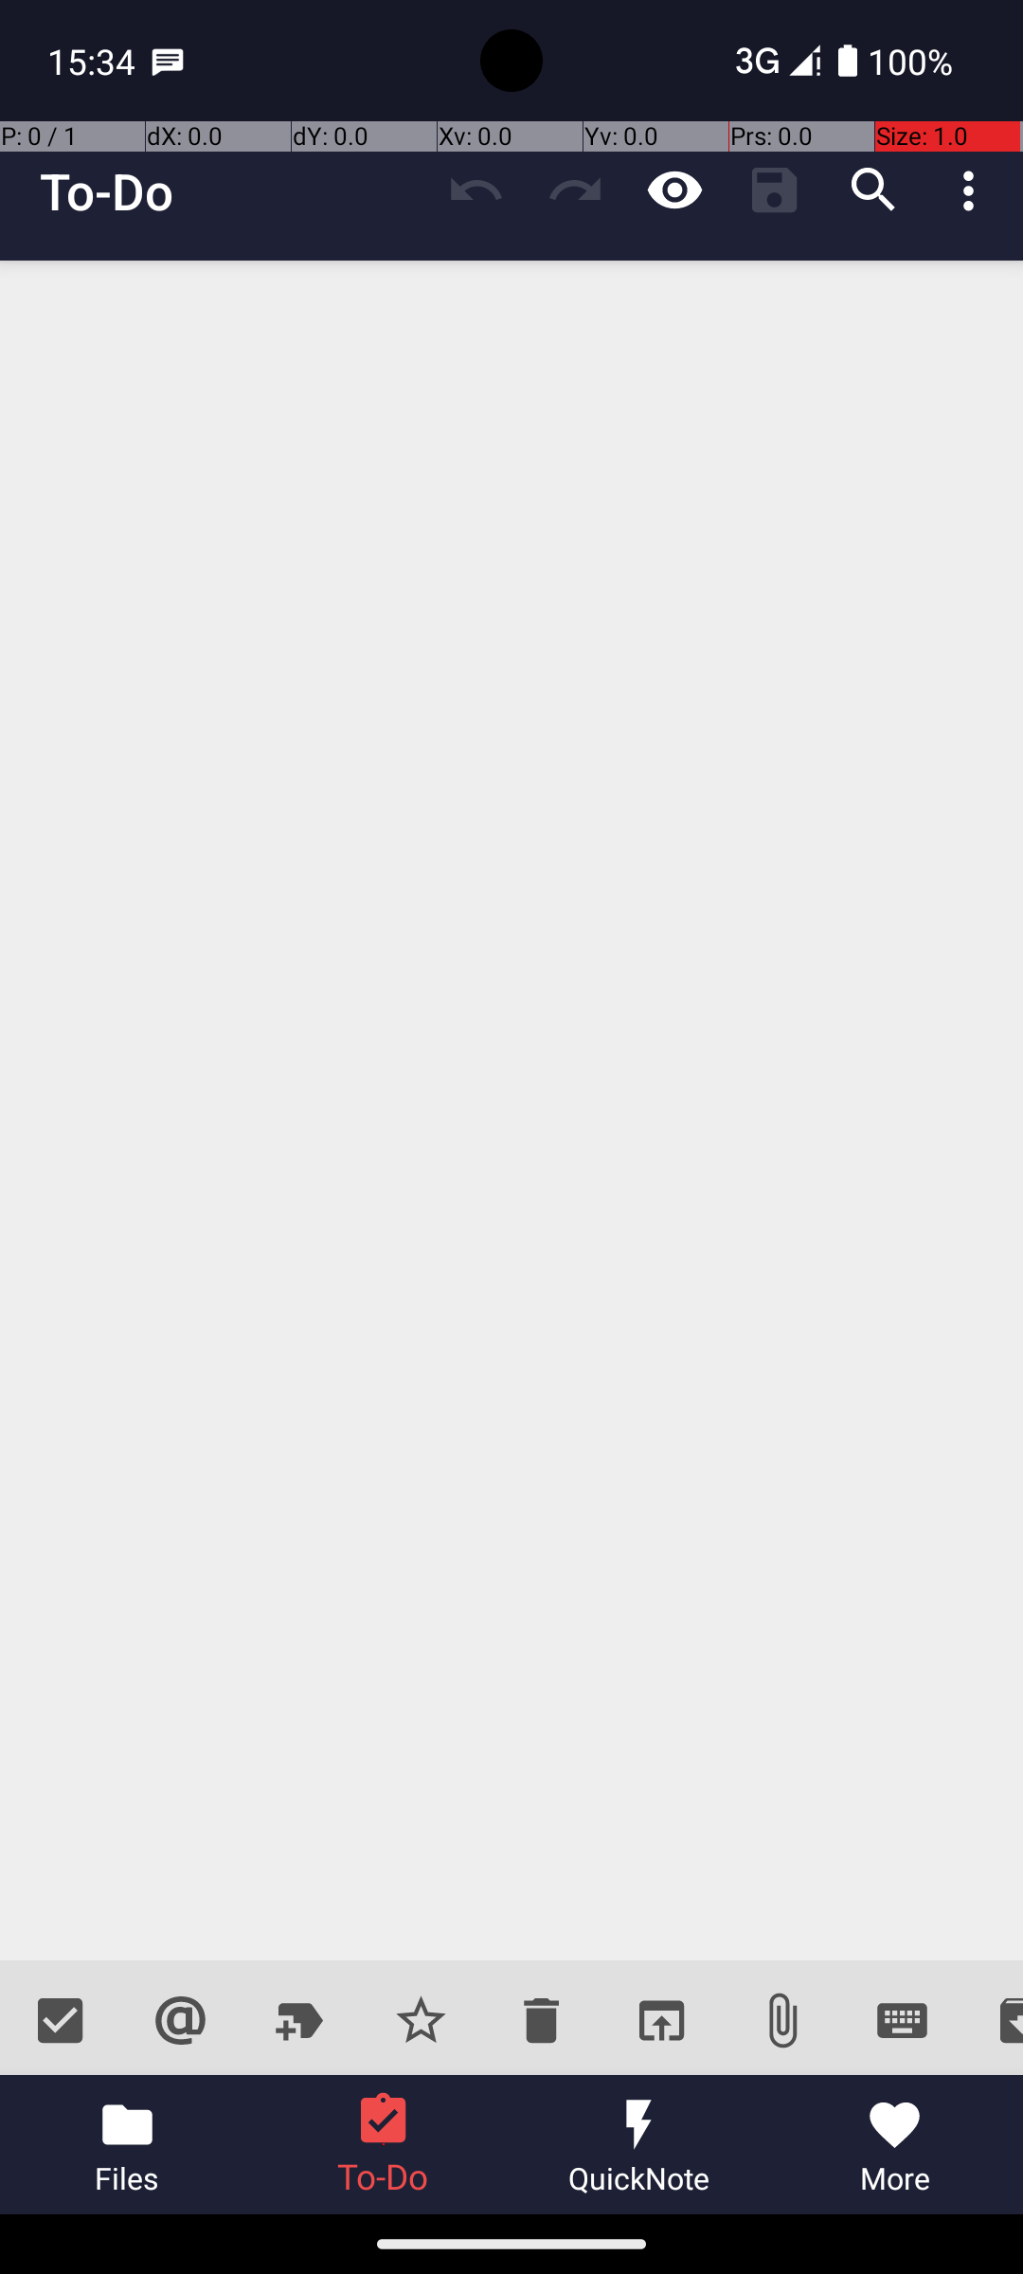  What do you see at coordinates (895, 2145) in the screenshot?
I see `More` at bounding box center [895, 2145].